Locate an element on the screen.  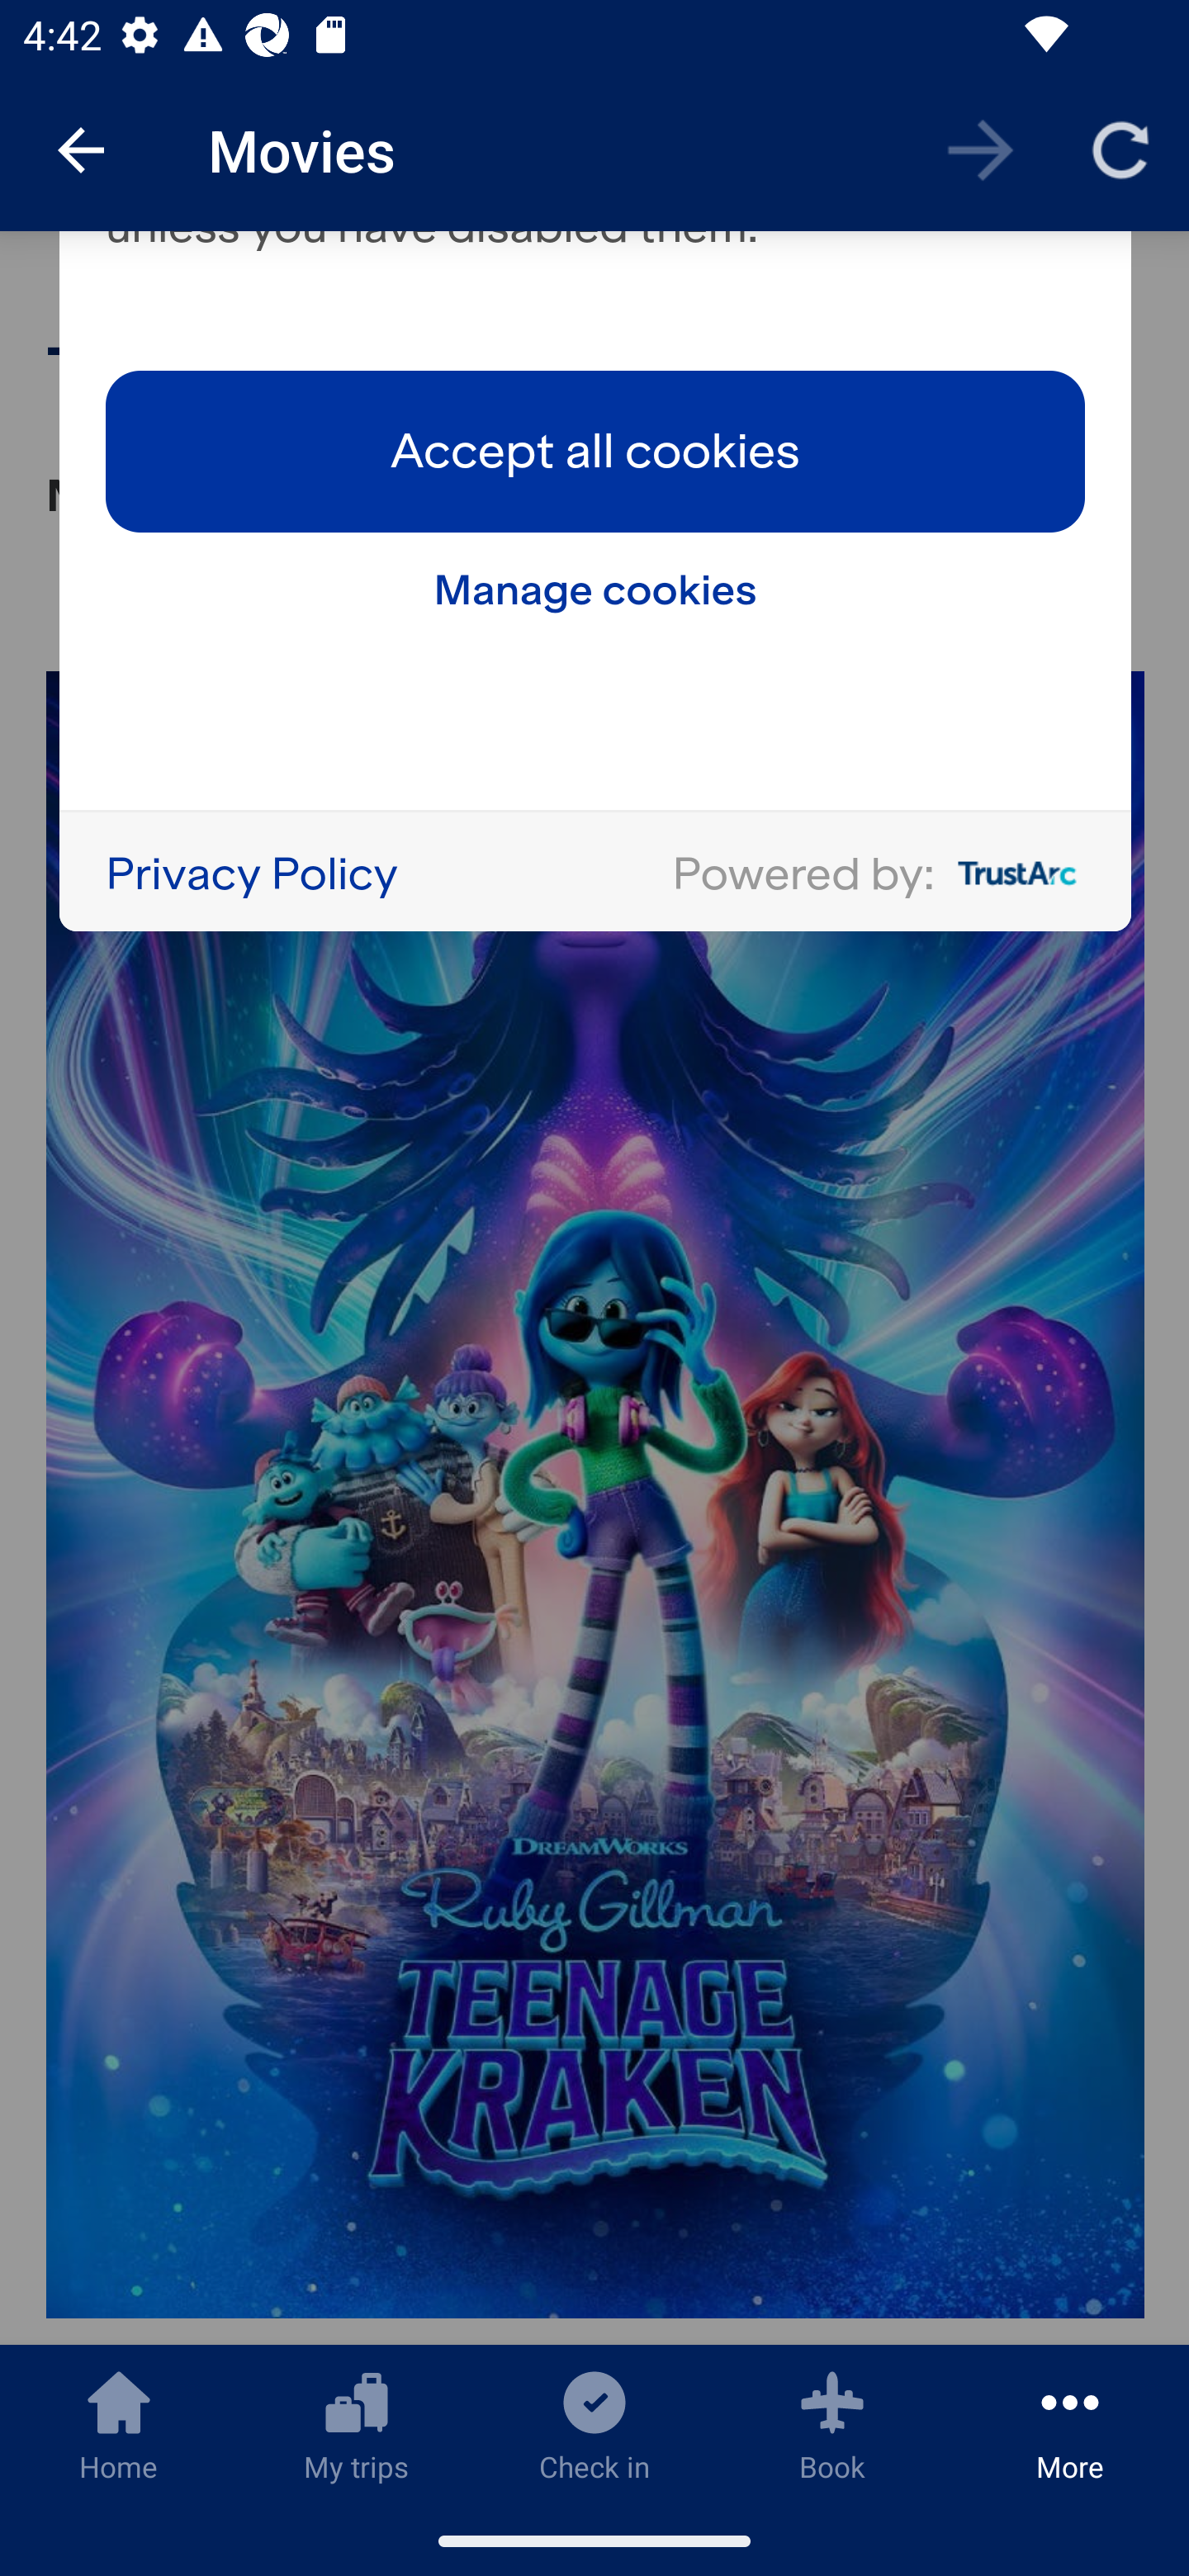
Manage cookies is located at coordinates (595, 592).